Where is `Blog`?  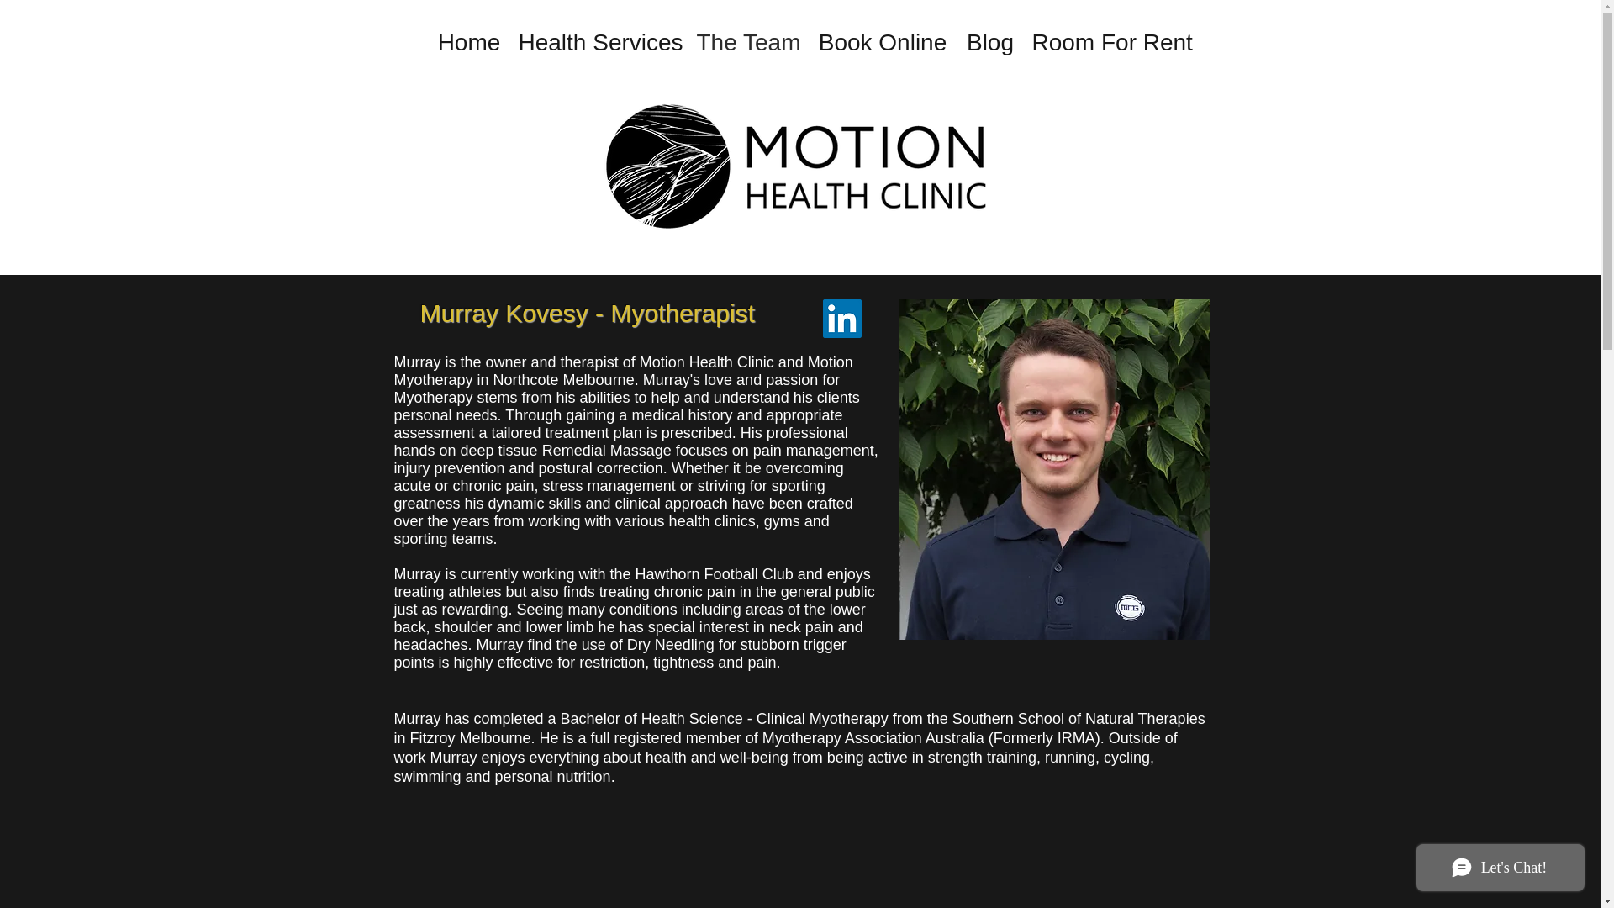 Blog is located at coordinates (990, 42).